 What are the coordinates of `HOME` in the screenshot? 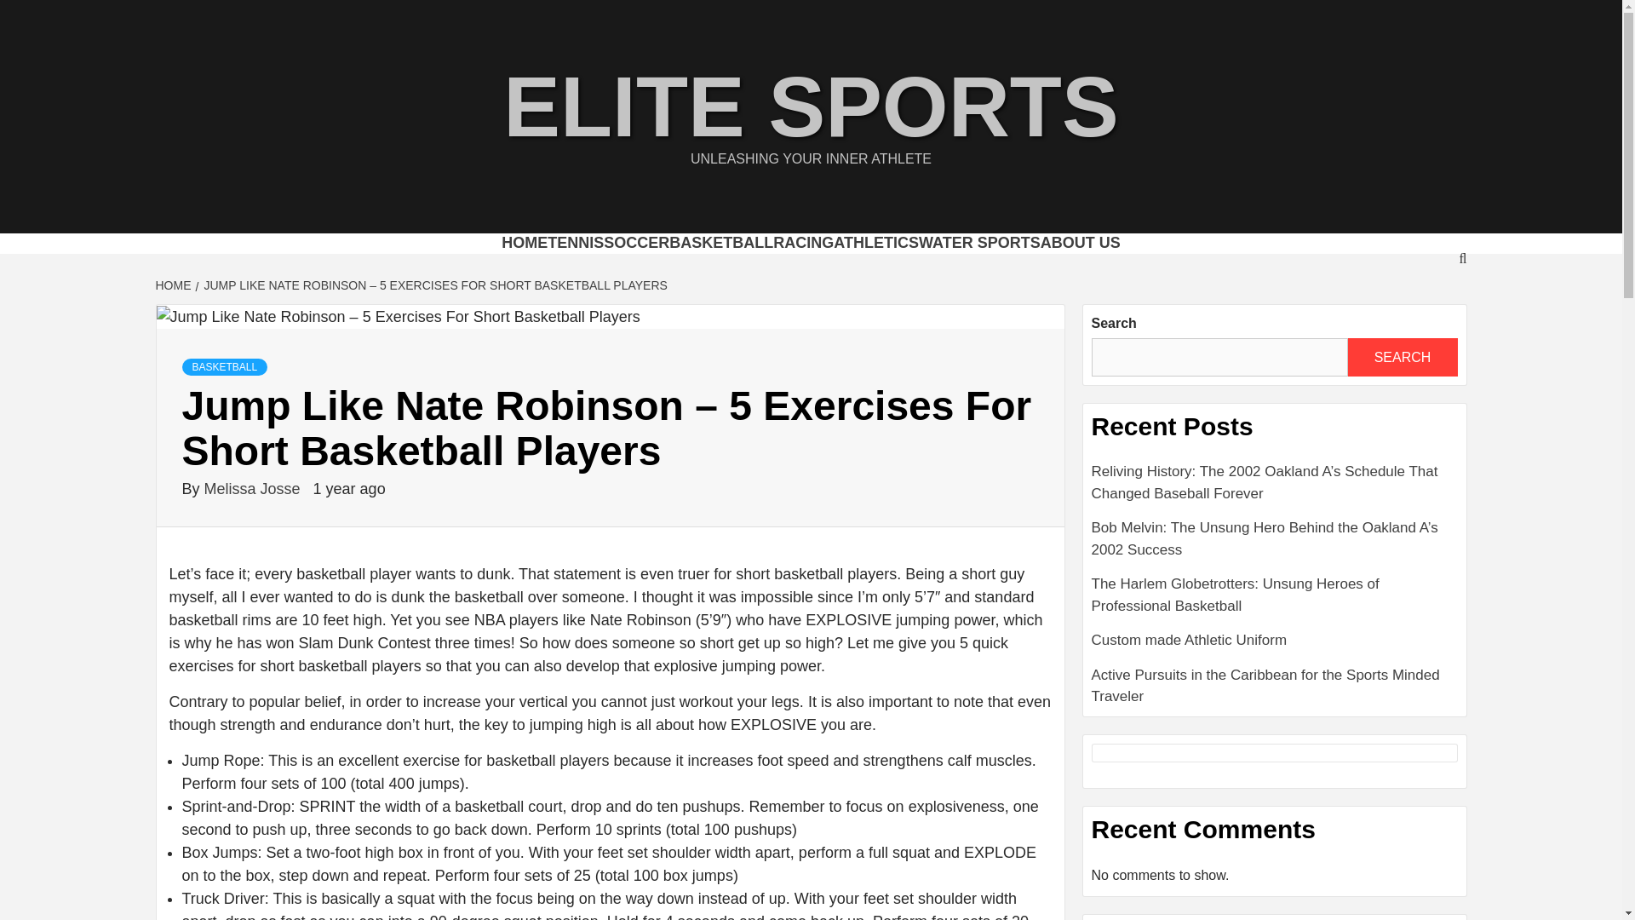 It's located at (424, 260).